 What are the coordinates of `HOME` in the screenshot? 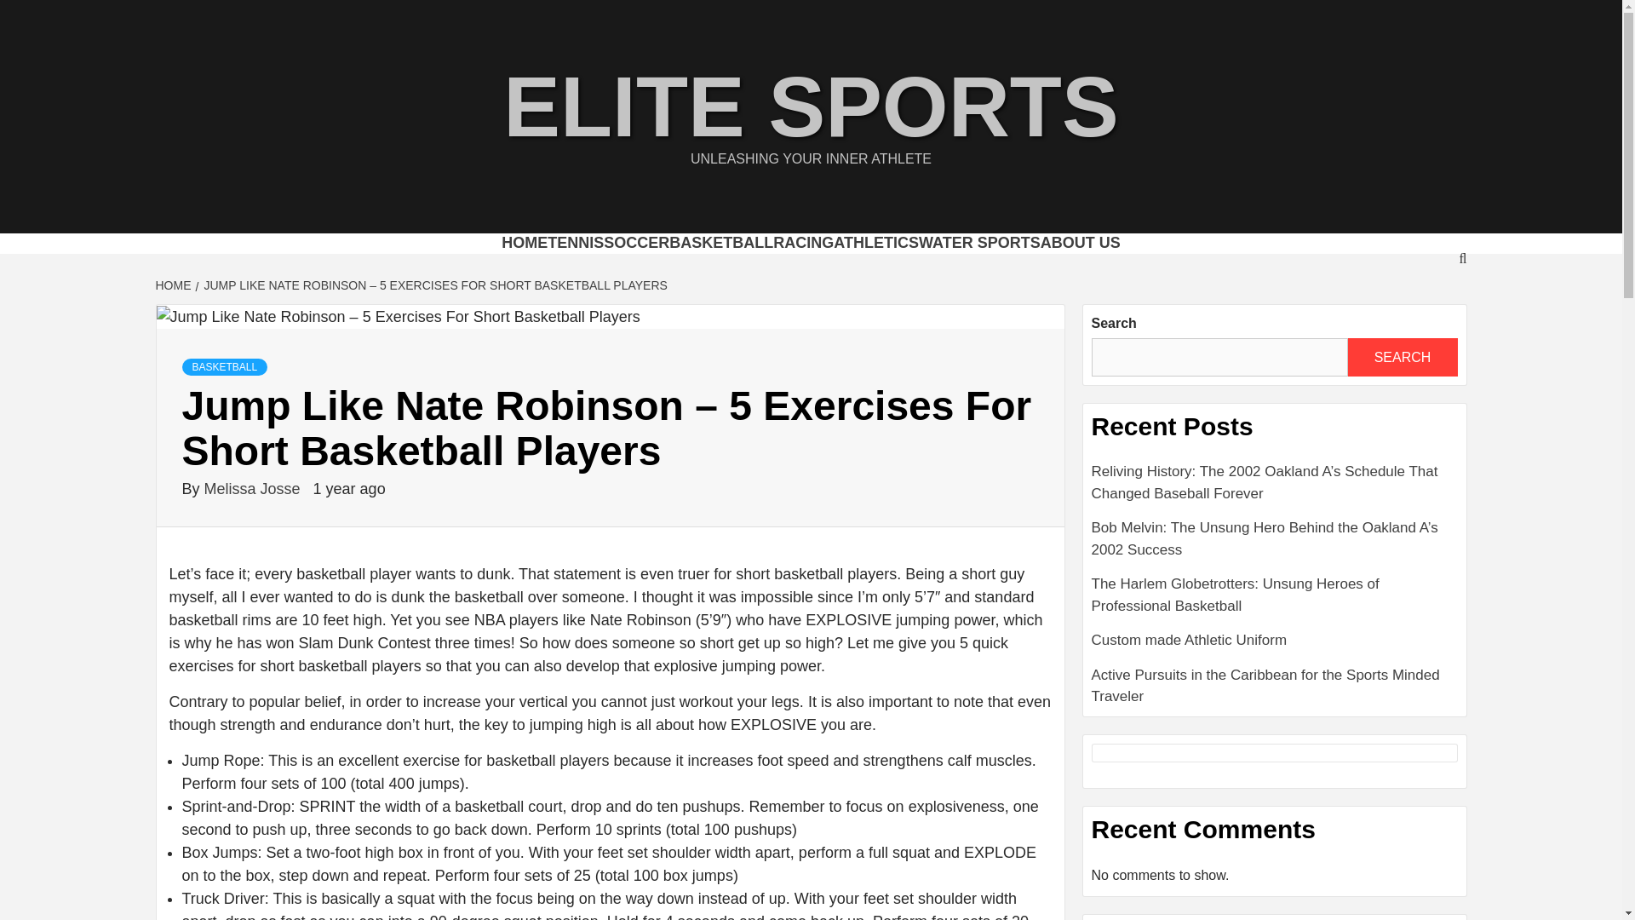 It's located at (424, 260).